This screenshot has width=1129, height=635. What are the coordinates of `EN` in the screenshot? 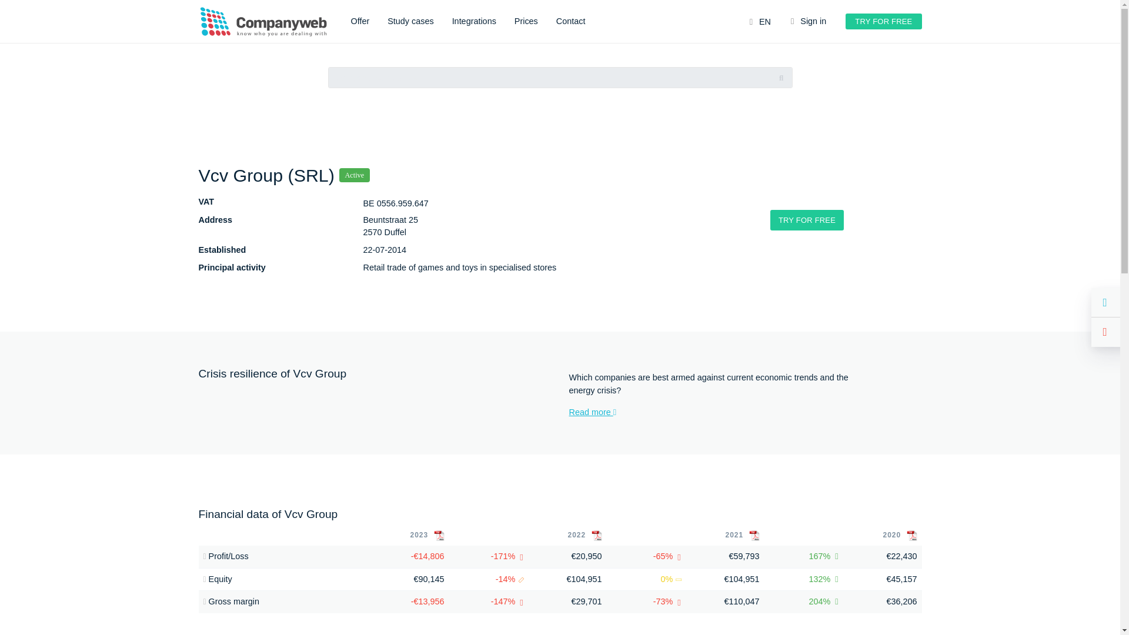 It's located at (760, 22).